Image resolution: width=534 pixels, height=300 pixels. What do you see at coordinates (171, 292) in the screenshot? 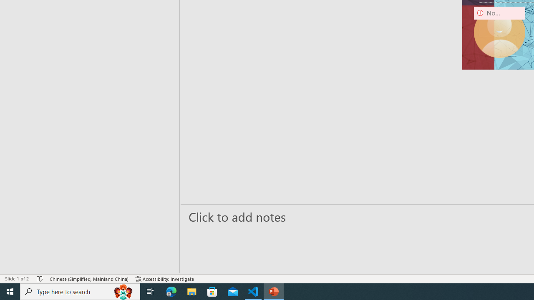
I see `Microsoft Edge` at bounding box center [171, 292].